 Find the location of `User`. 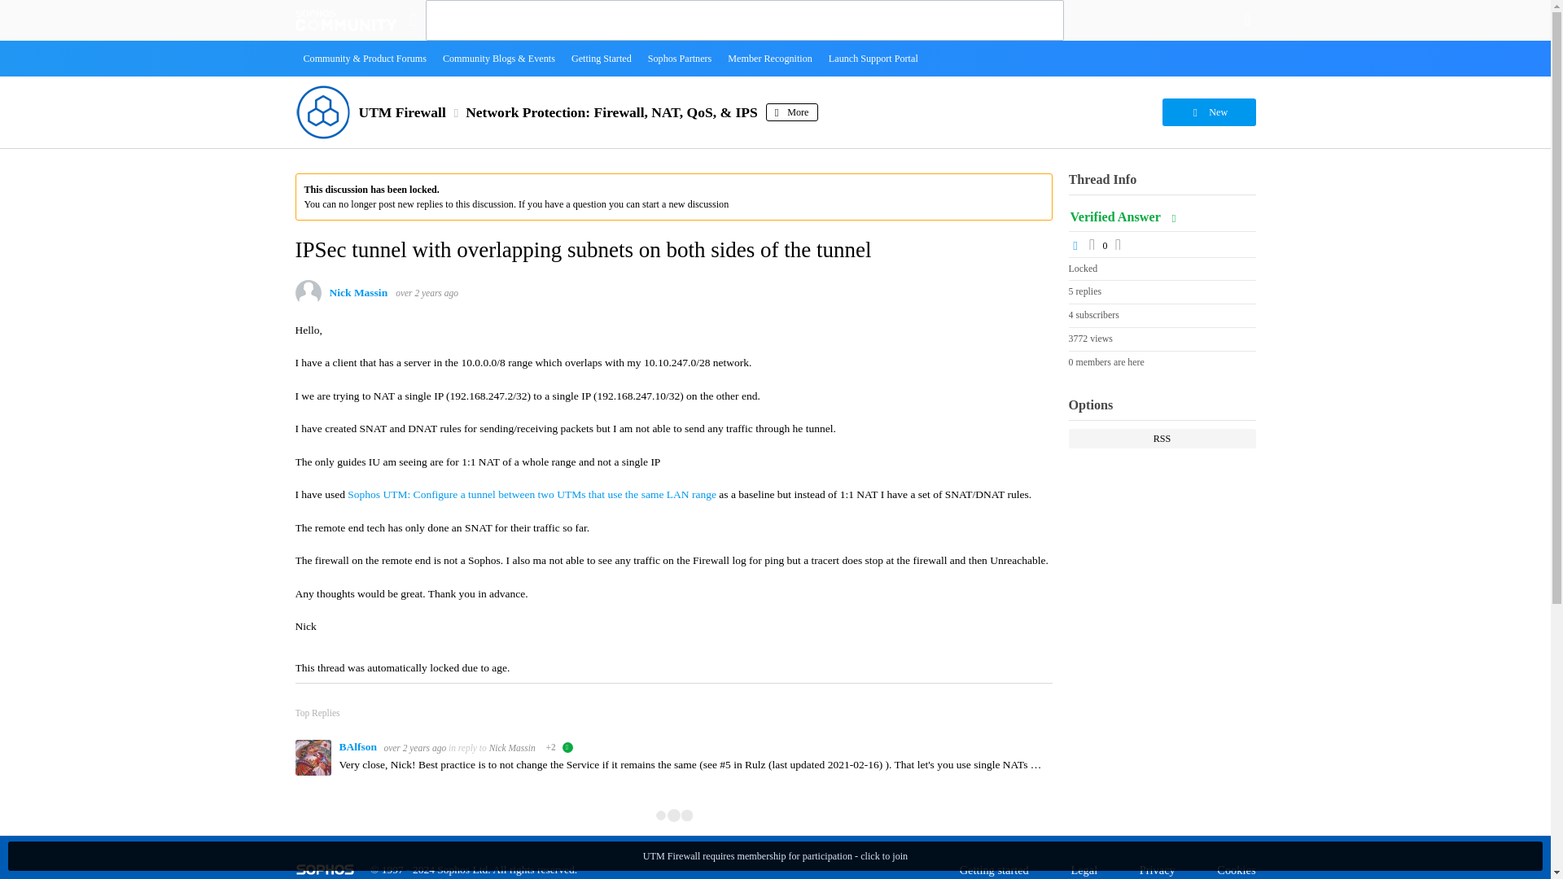

User is located at coordinates (1247, 20).